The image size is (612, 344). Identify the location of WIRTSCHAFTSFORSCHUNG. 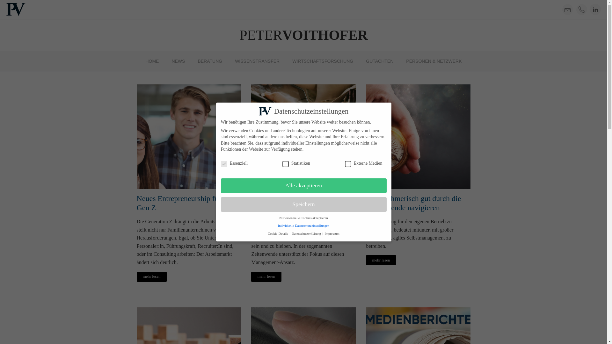
(323, 61).